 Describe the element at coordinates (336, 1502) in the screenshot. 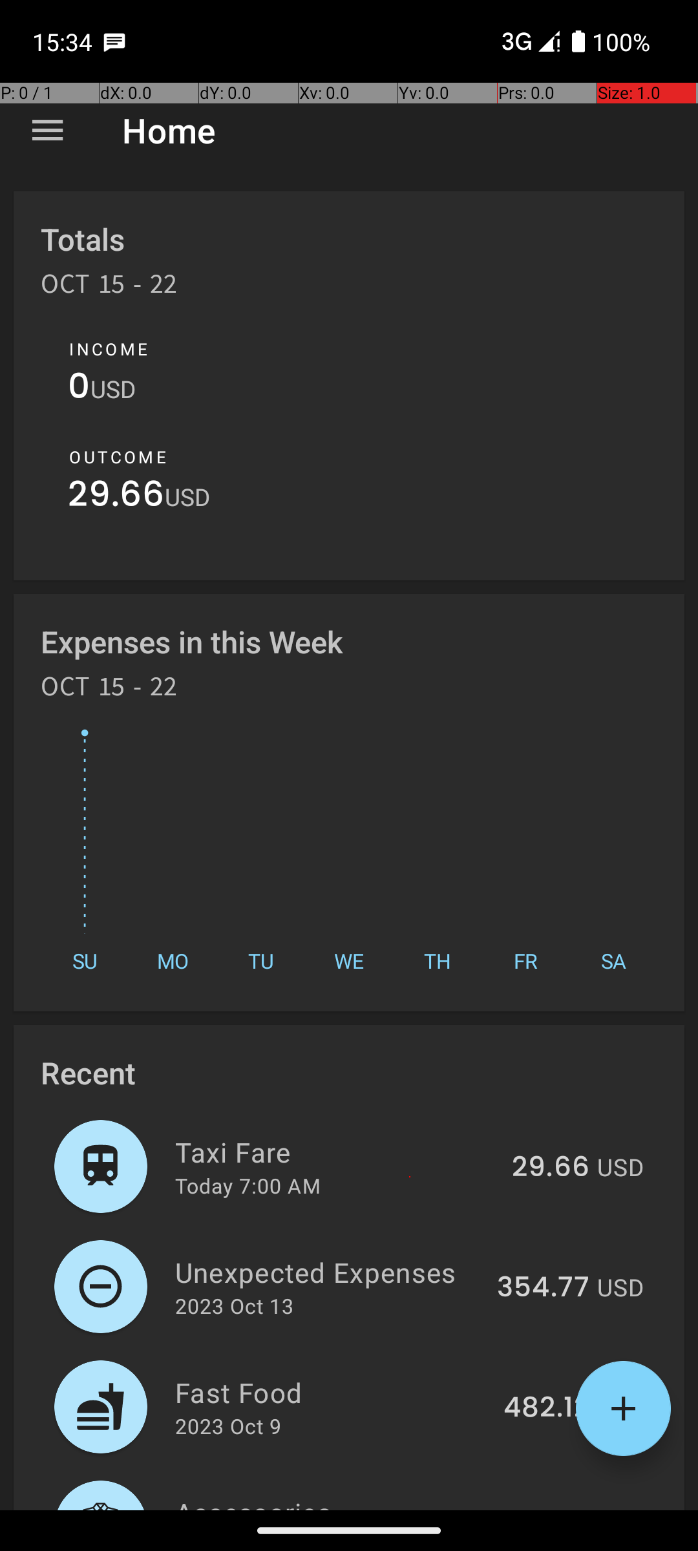

I see `Accessories` at that location.